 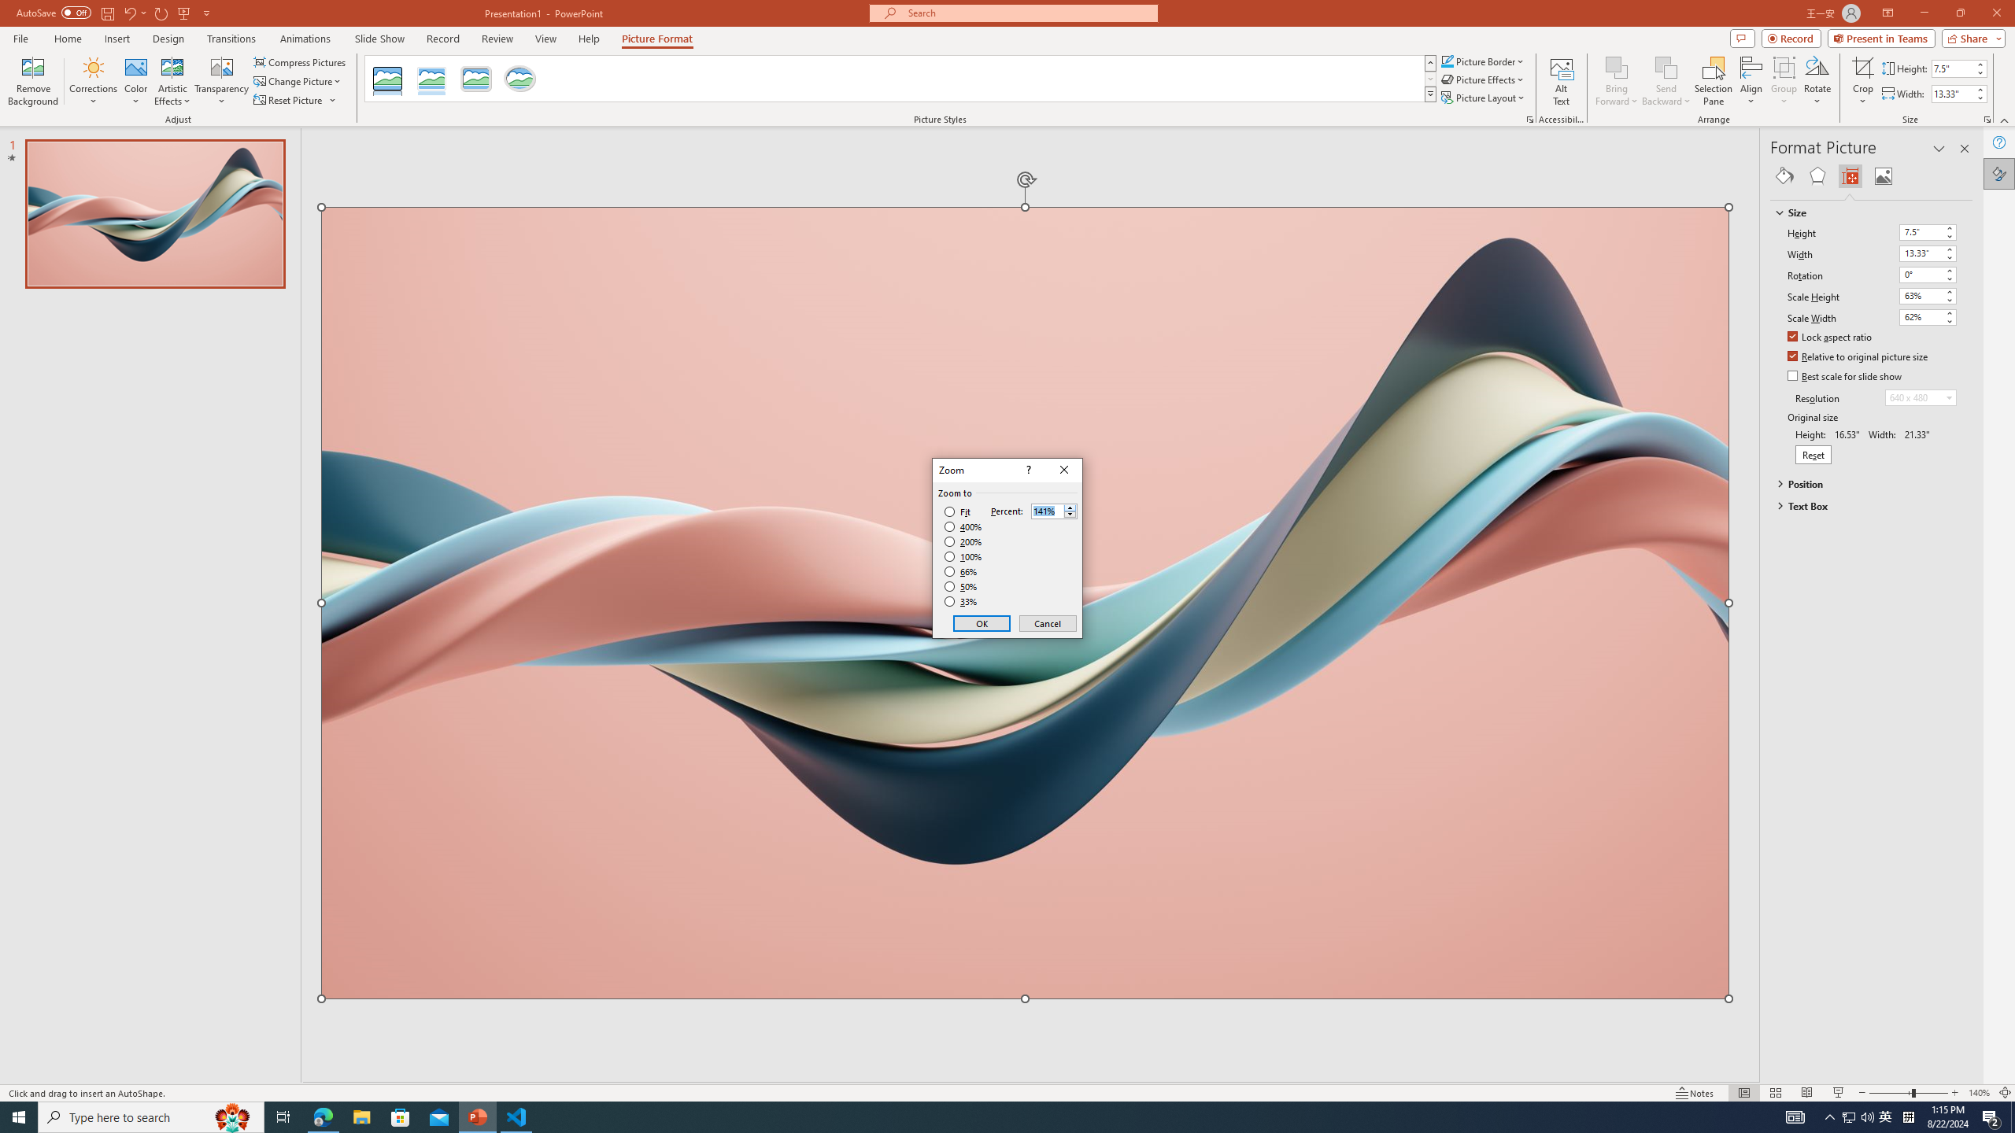 I want to click on Selection Pane..., so click(x=1714, y=81).